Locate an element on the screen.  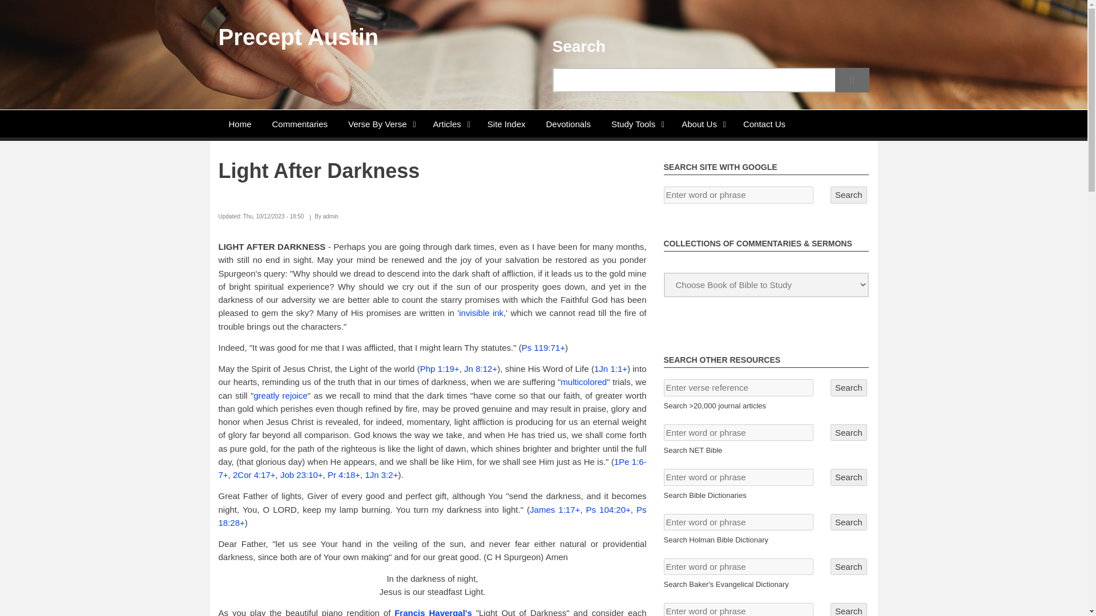
About Us is located at coordinates (702, 123).